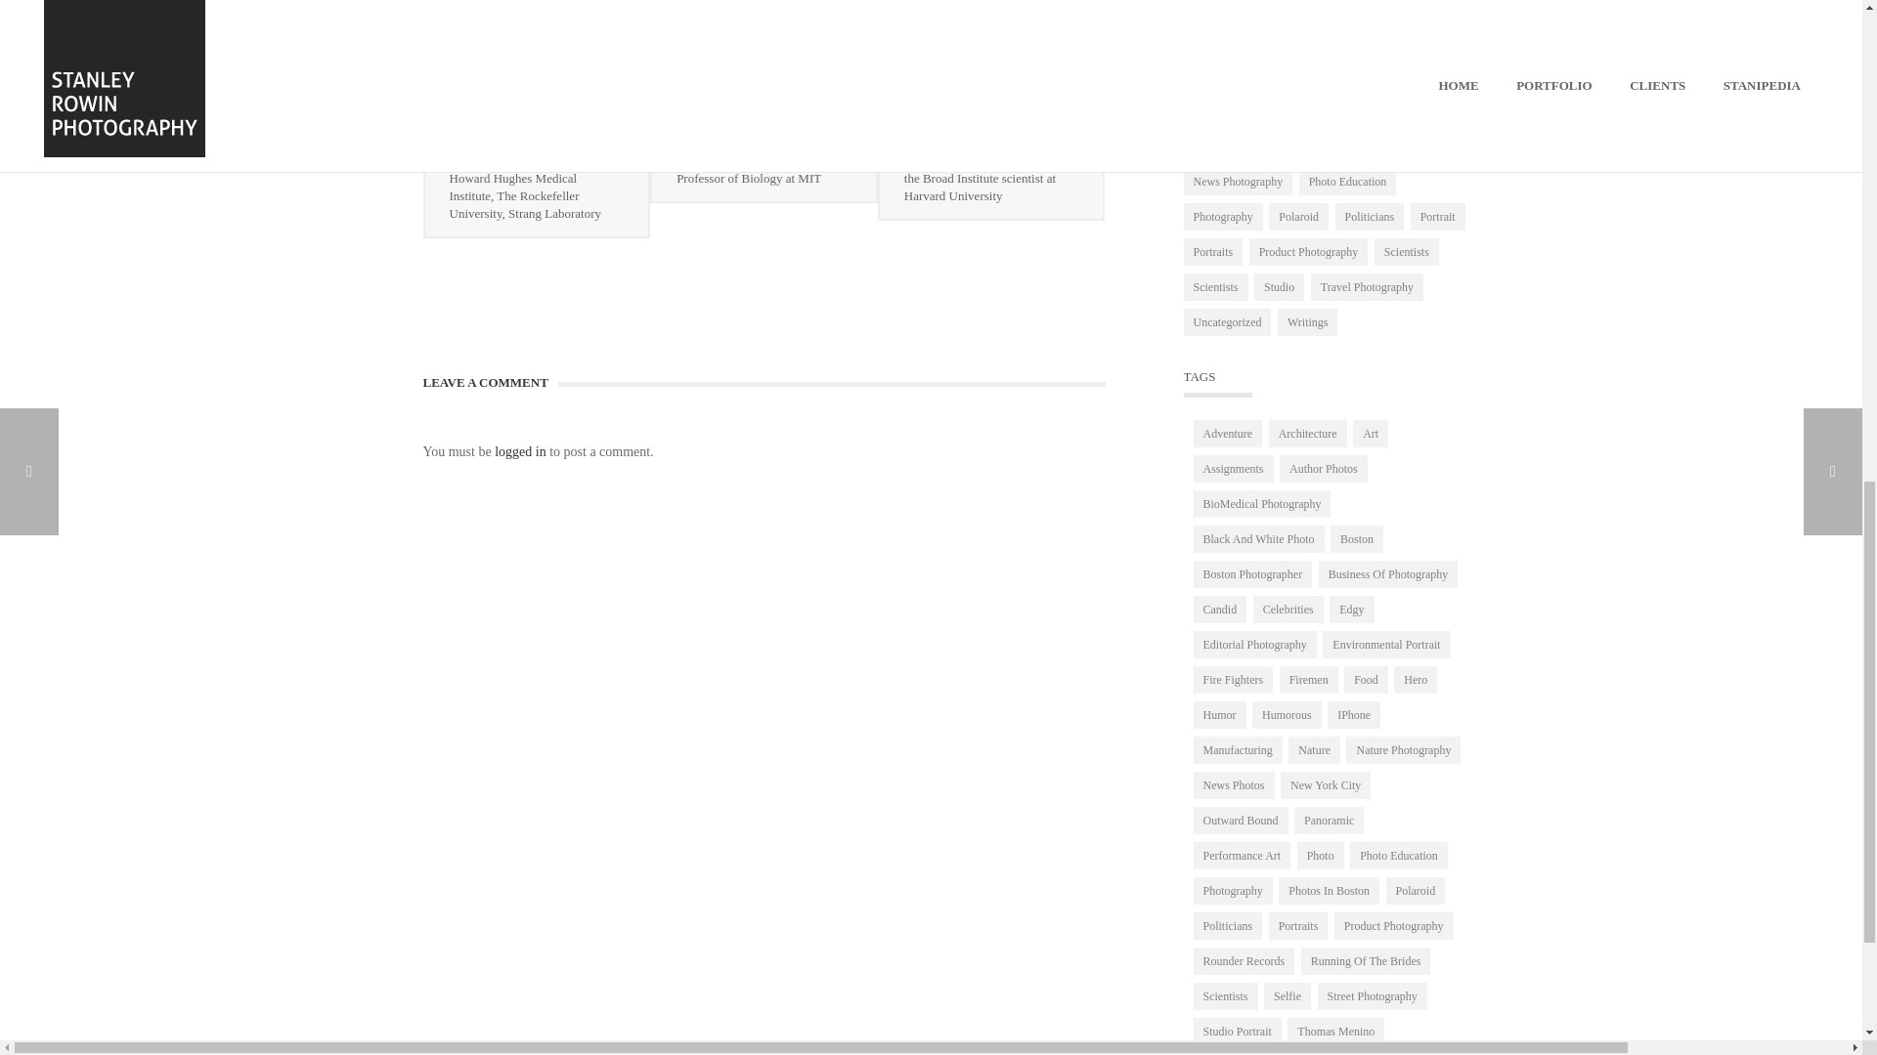  What do you see at coordinates (651, 3) in the screenshot?
I see `convertible car` at bounding box center [651, 3].